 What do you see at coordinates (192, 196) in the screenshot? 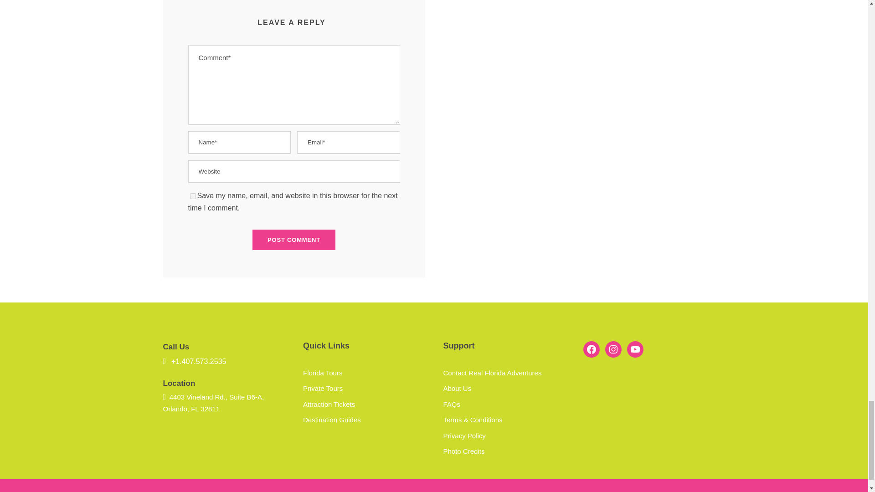
I see `yes` at bounding box center [192, 196].